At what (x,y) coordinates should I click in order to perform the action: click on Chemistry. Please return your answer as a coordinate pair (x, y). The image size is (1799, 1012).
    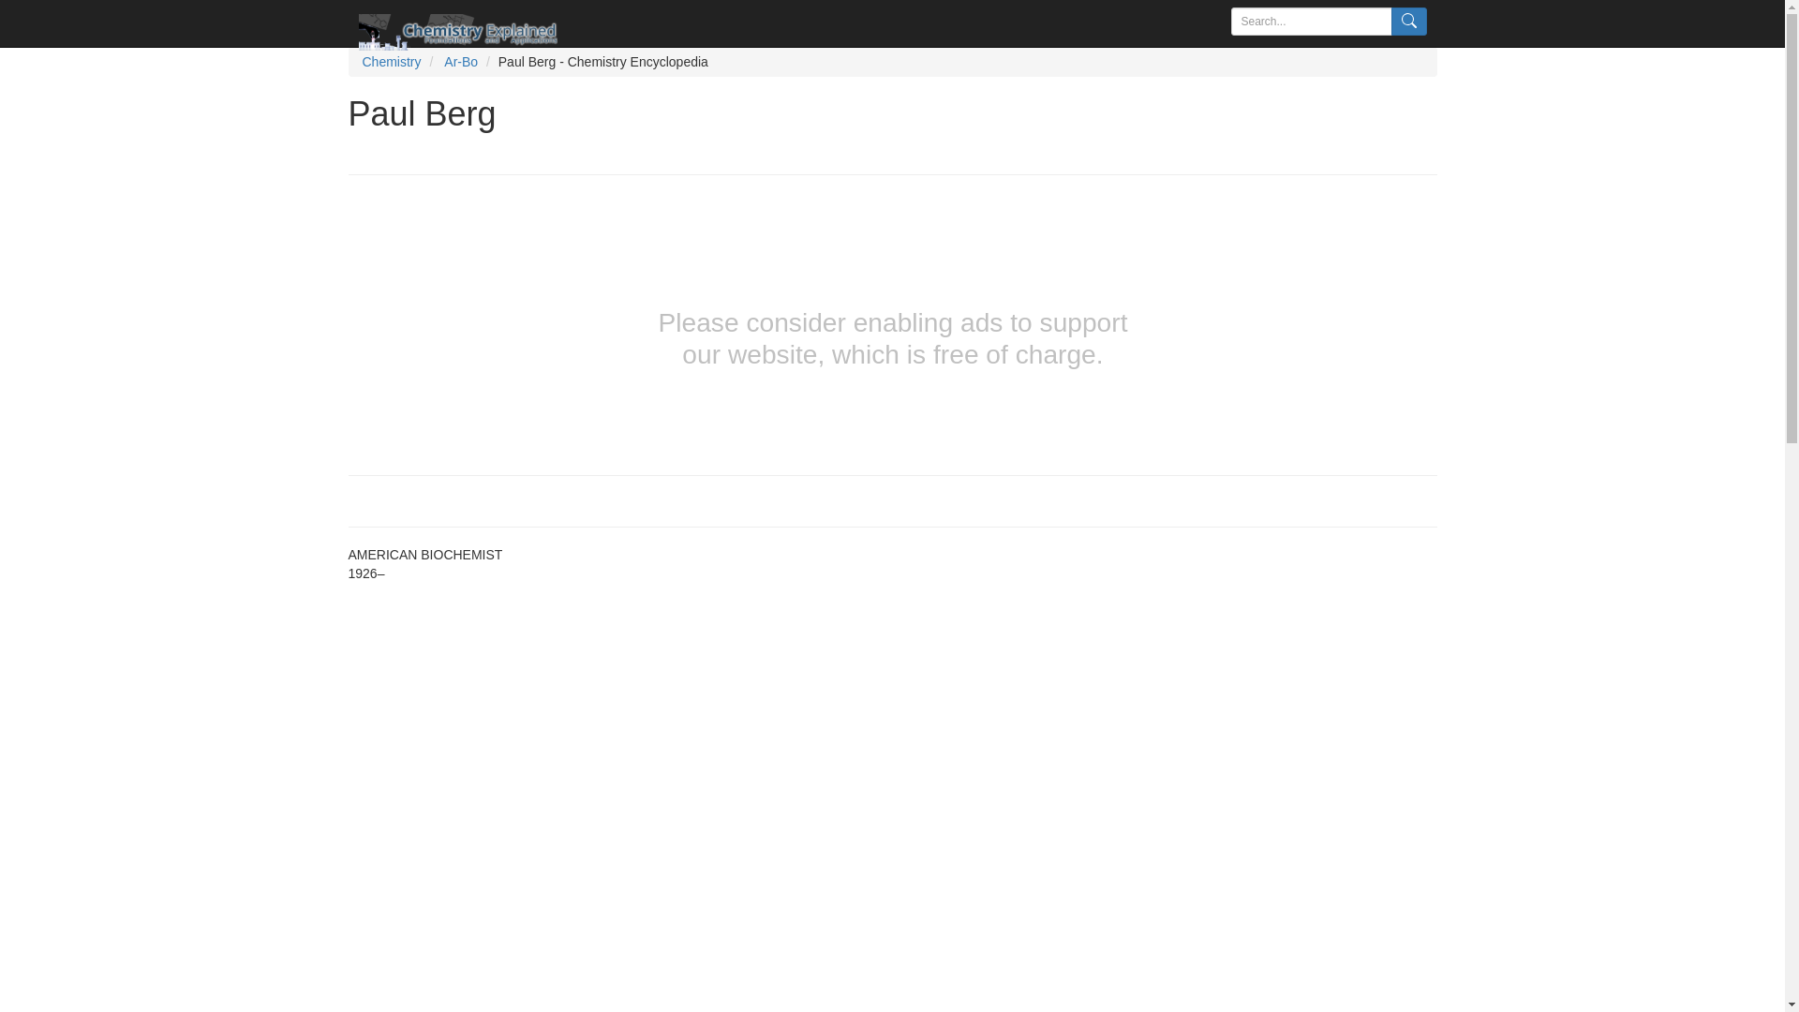
    Looking at the image, I should click on (391, 62).